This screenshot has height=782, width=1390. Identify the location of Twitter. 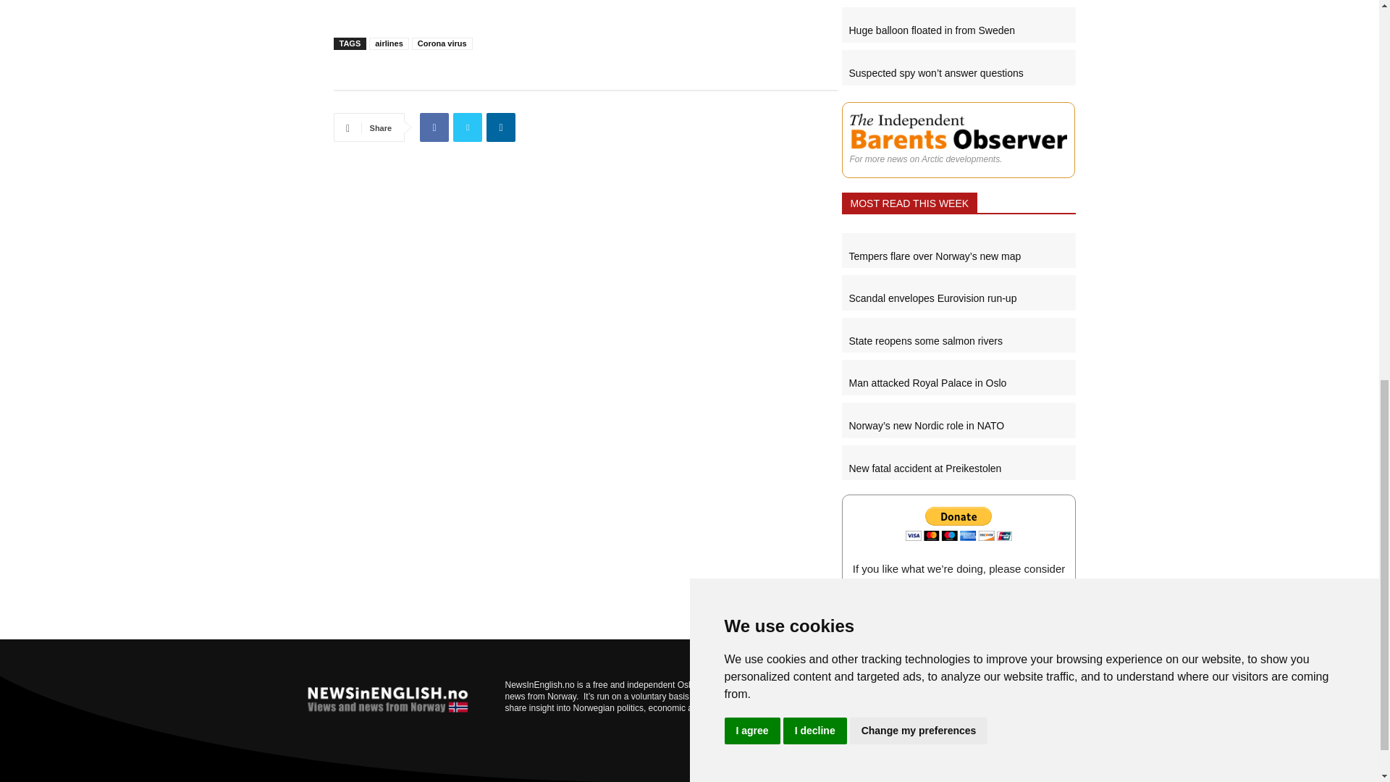
(468, 127).